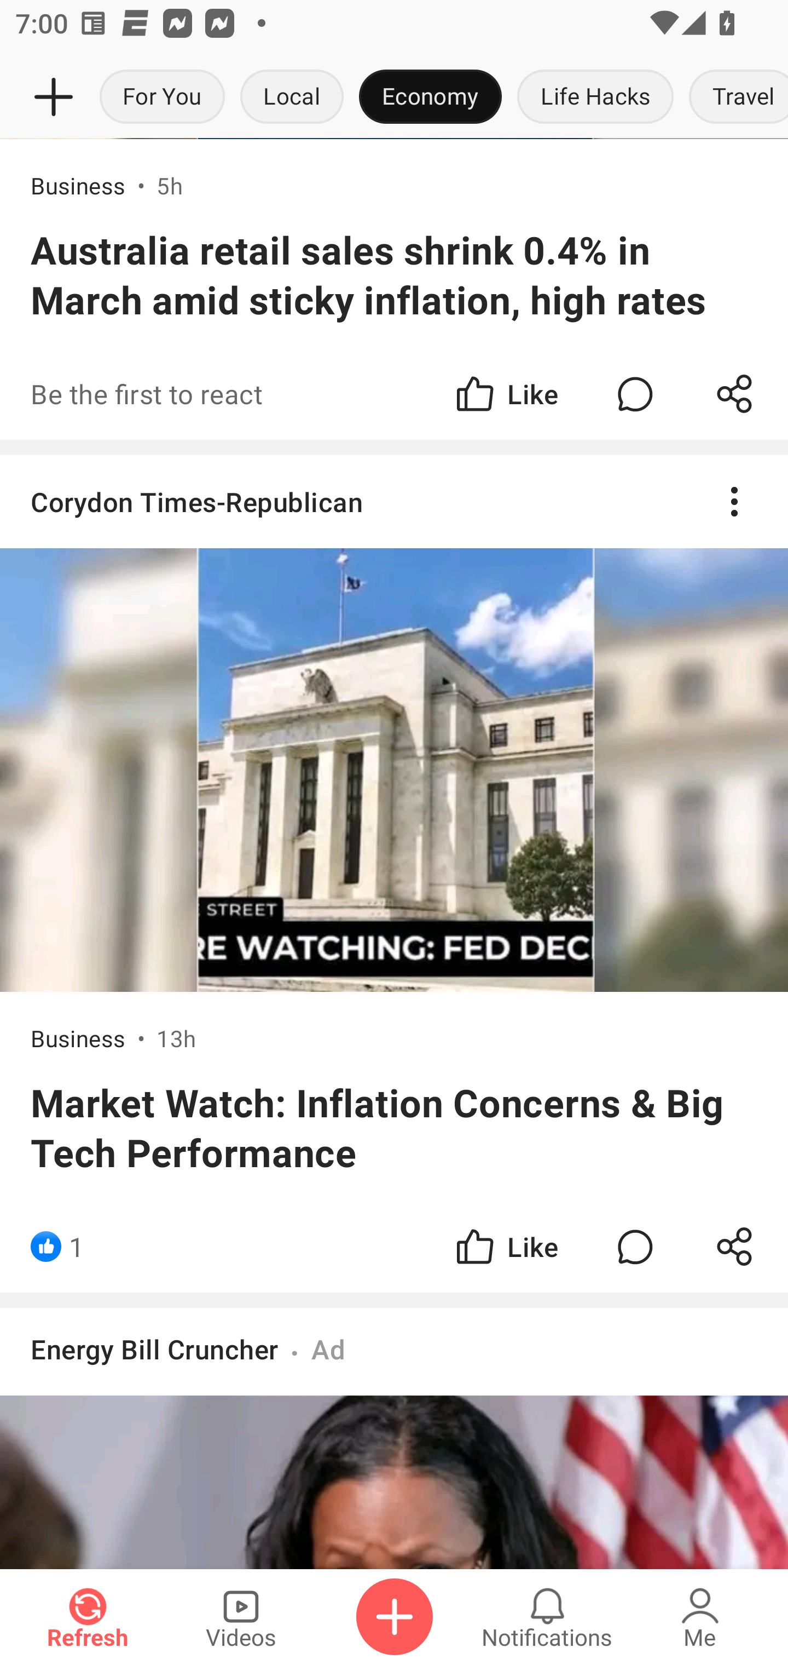 The height and width of the screenshot is (1665, 788). I want to click on For You, so click(162, 97).